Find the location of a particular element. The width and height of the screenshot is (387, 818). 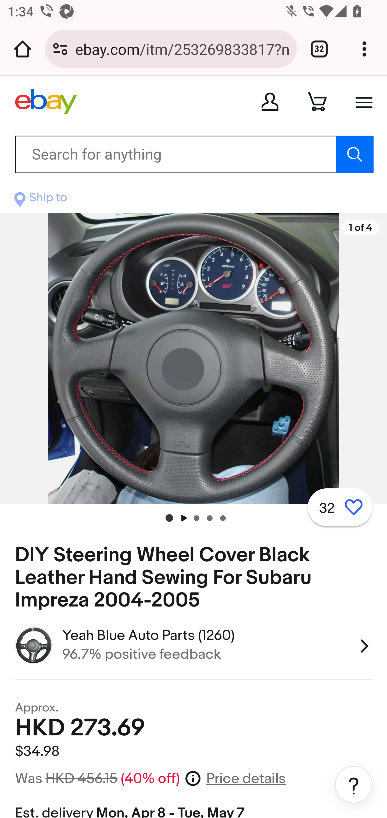

Video 1 of 1 is located at coordinates (184, 518).